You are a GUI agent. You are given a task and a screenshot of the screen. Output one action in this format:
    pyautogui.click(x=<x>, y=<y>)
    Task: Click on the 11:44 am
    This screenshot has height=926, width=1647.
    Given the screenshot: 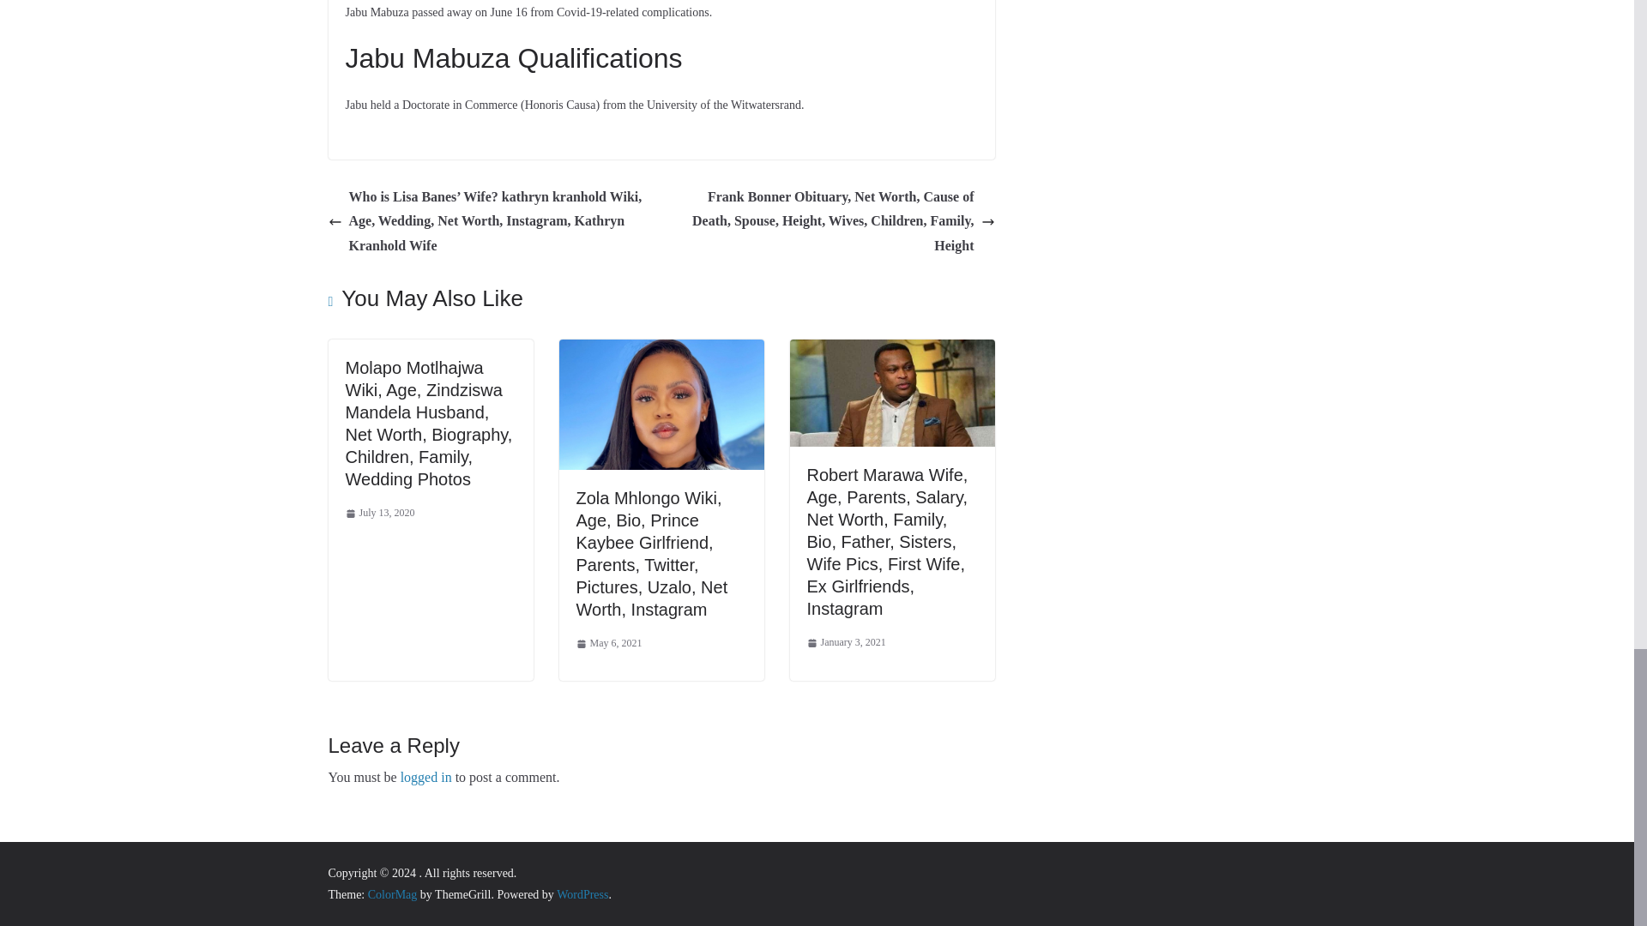 What is the action you would take?
    pyautogui.click(x=379, y=513)
    